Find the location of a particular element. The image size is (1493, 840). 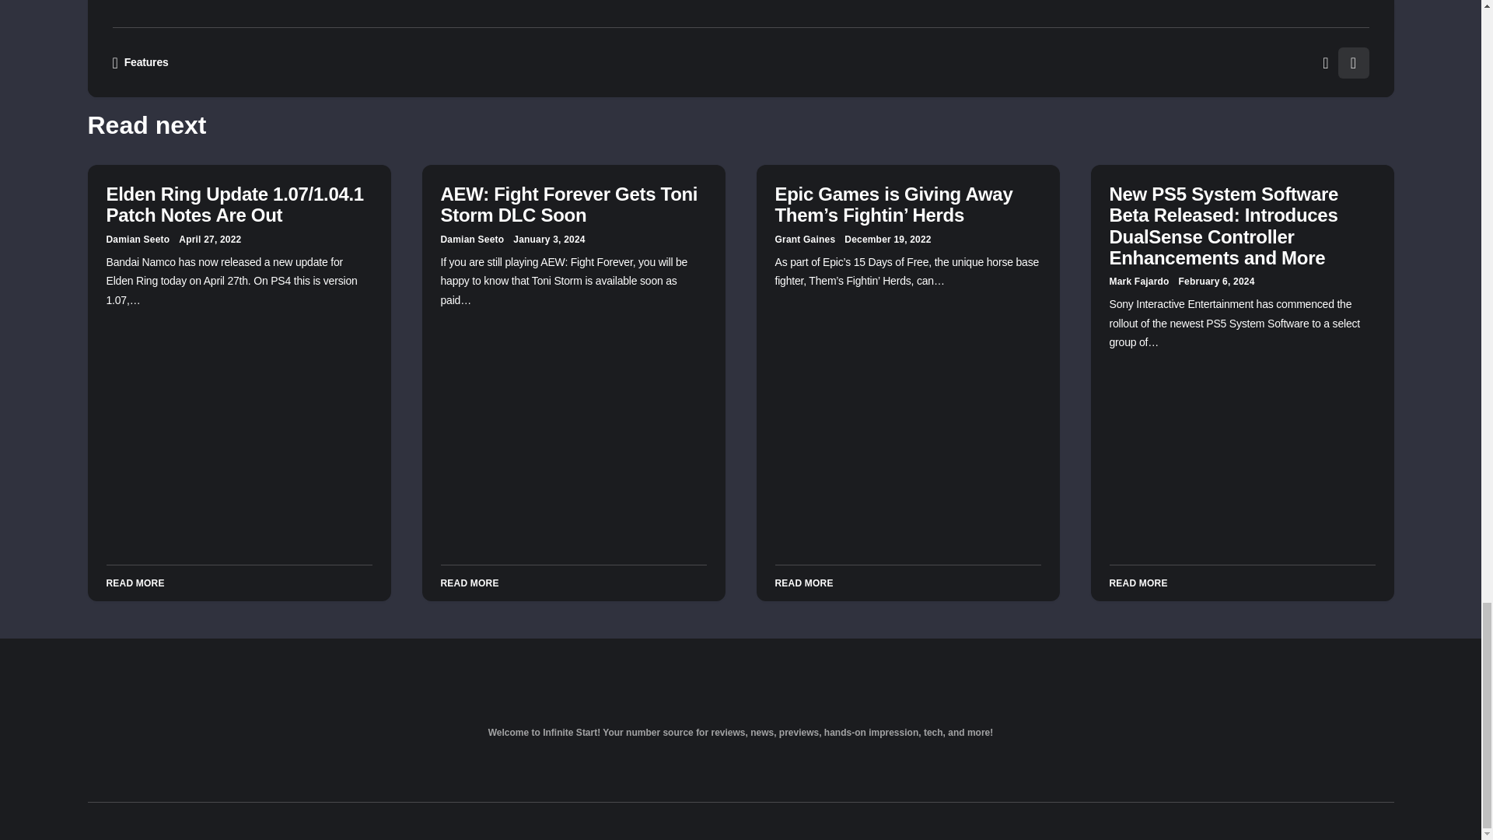

View all posts by Mark Fajardo is located at coordinates (1138, 282).